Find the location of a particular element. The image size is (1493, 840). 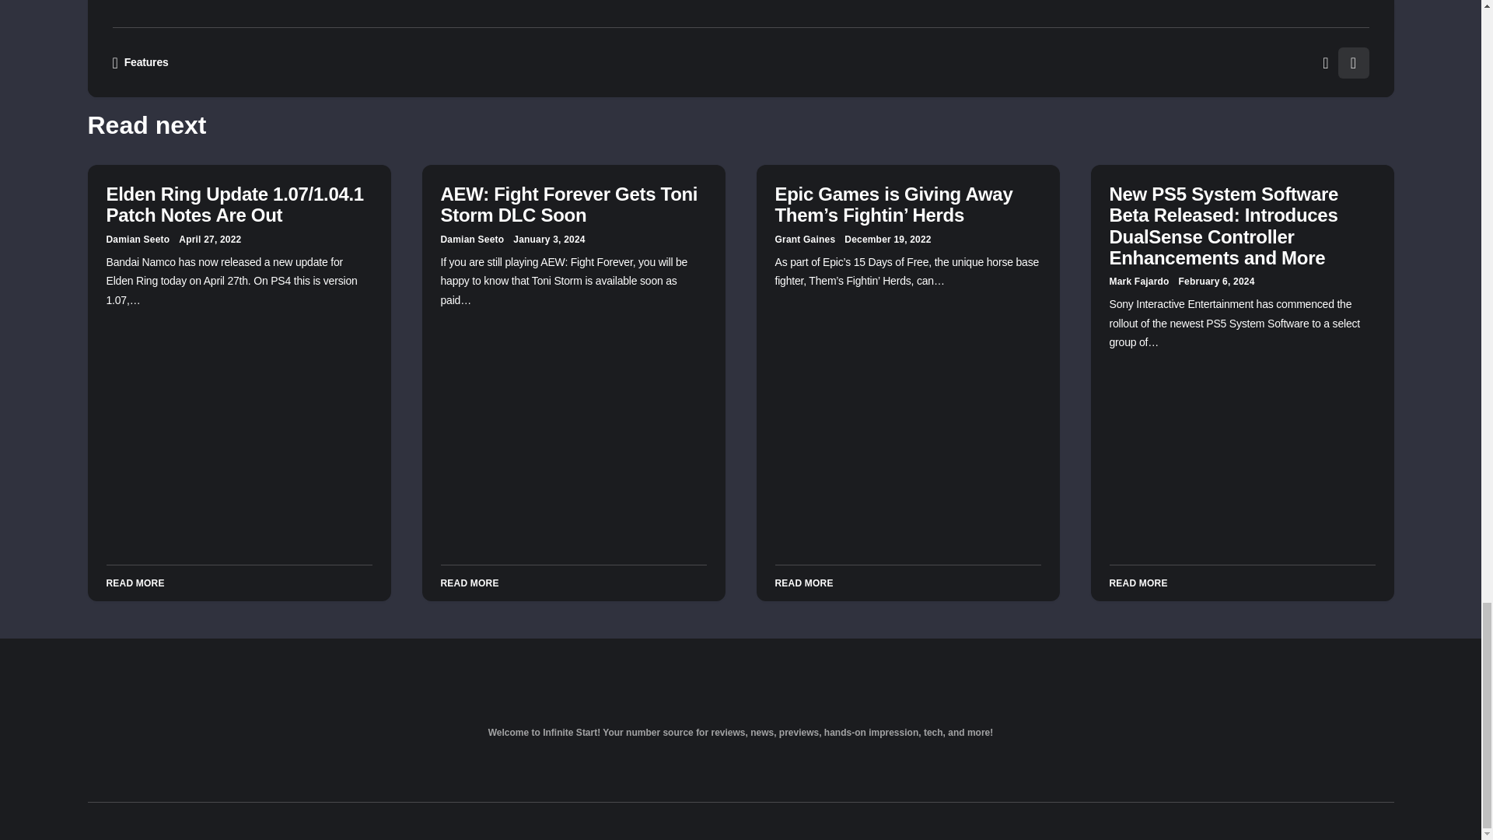

View all posts by Mark Fajardo is located at coordinates (1138, 282).